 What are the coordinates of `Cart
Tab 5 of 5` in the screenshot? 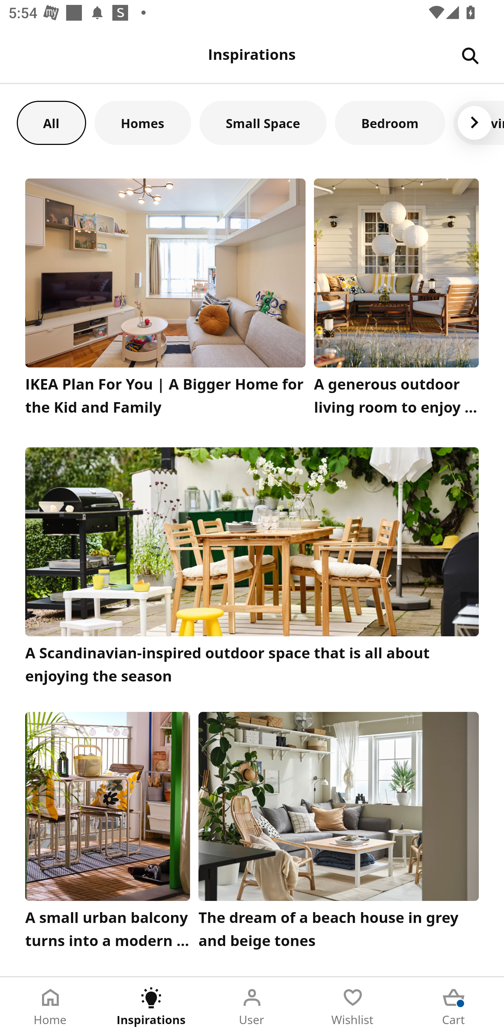 It's located at (454, 1007).